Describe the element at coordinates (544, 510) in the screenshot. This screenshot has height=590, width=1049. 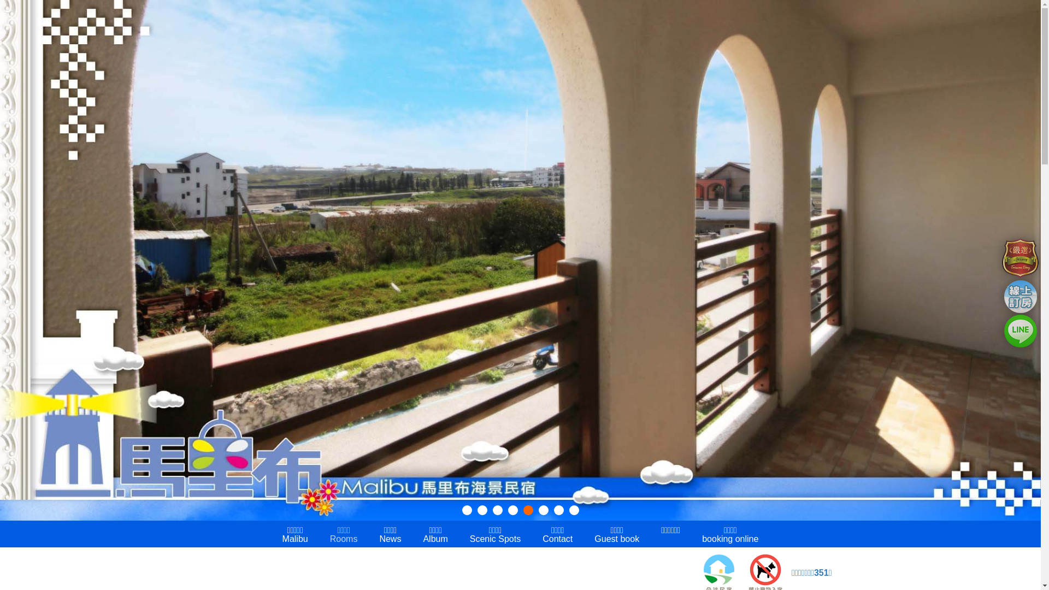
I see `6` at that location.